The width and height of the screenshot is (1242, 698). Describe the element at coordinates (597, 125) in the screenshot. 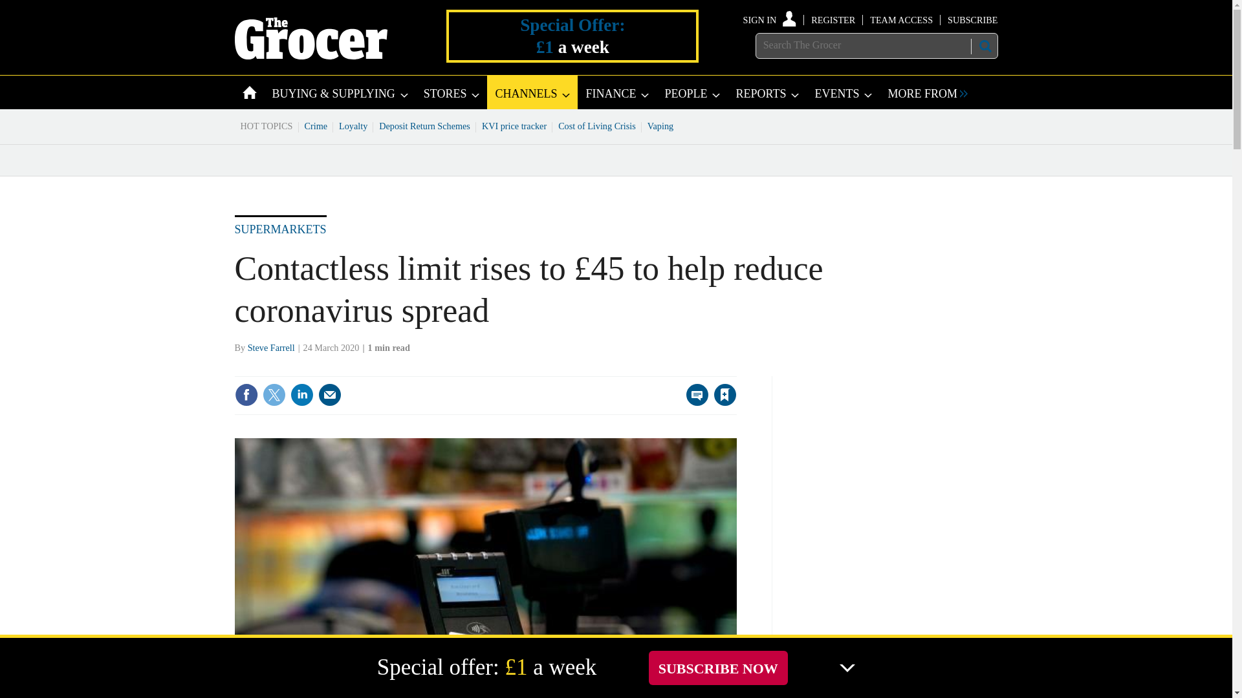

I see `Cost of Living Crisis` at that location.